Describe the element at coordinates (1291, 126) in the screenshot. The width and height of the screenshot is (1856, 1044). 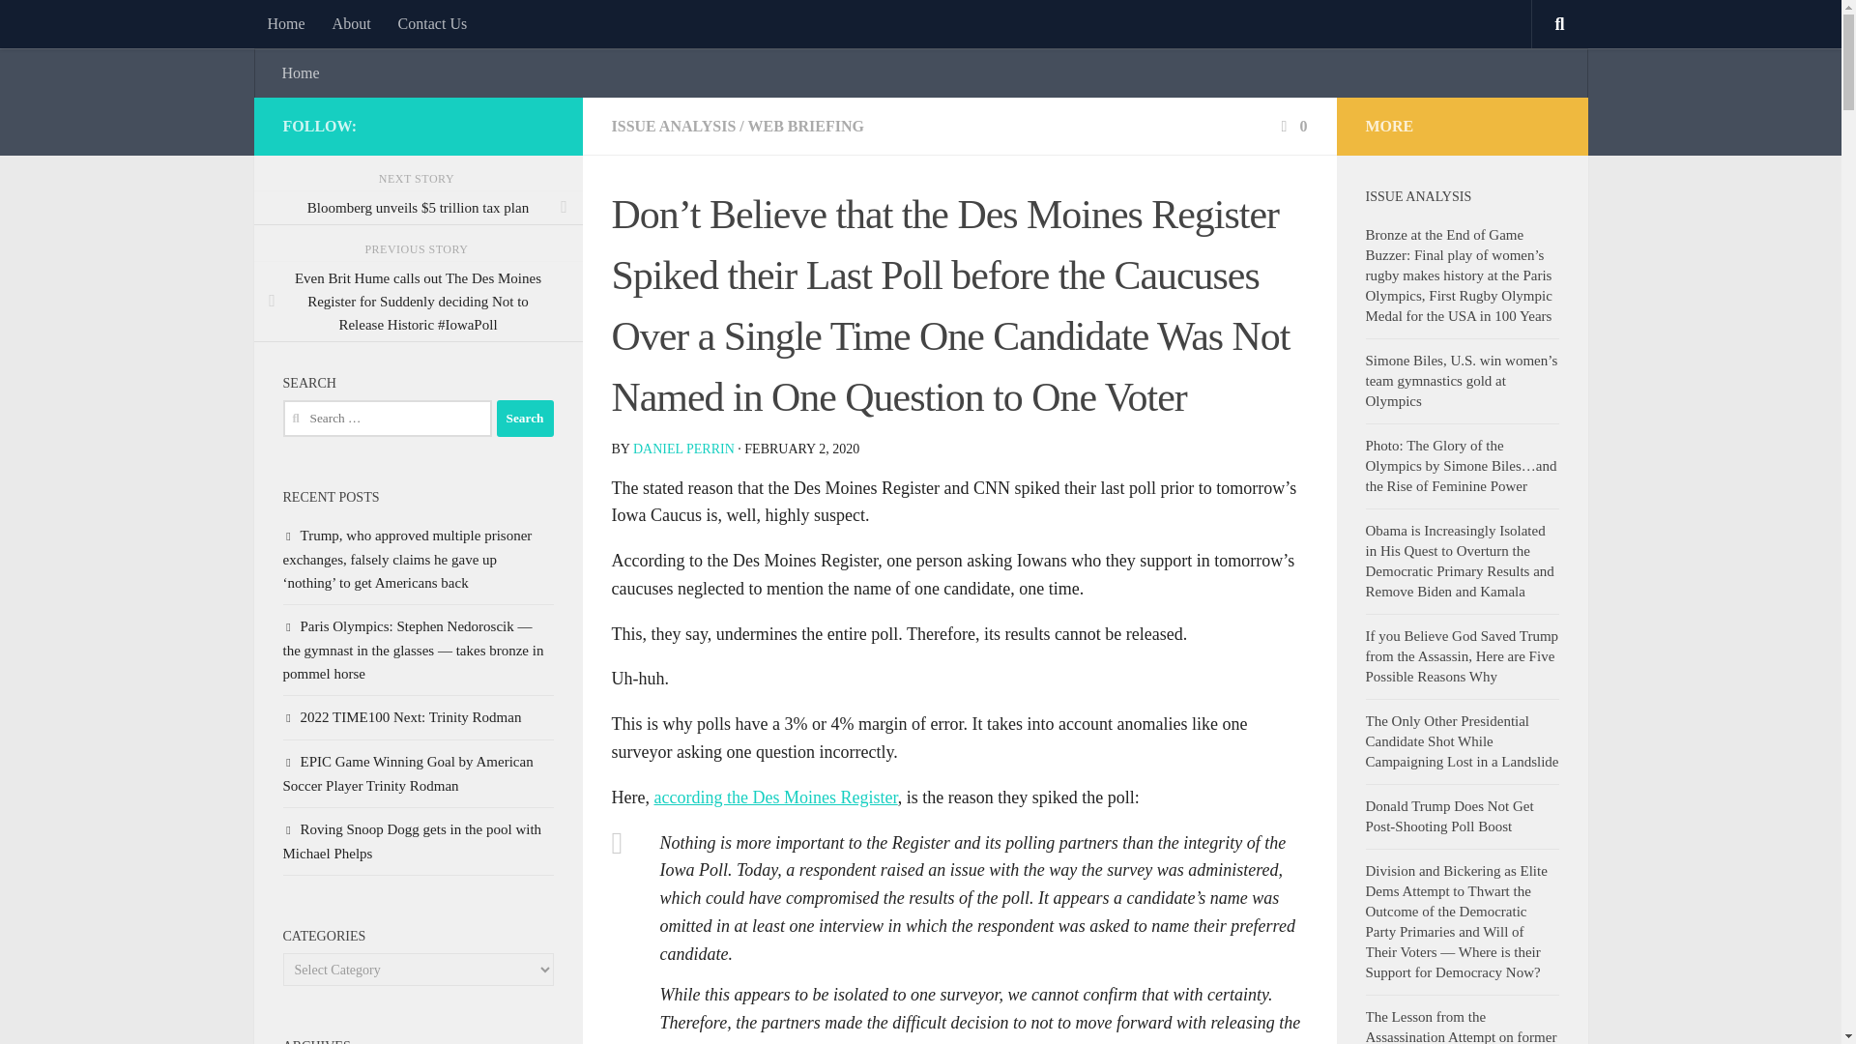
I see `0` at that location.